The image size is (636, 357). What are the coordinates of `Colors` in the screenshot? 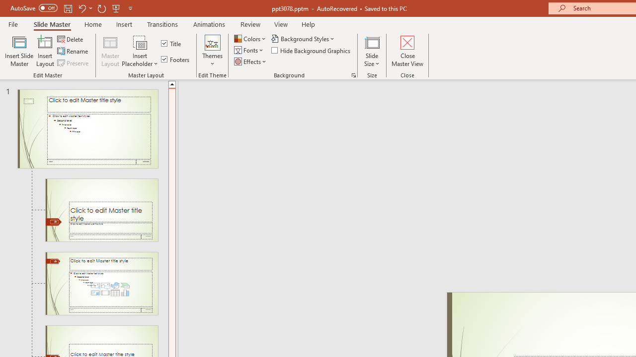 It's located at (250, 39).